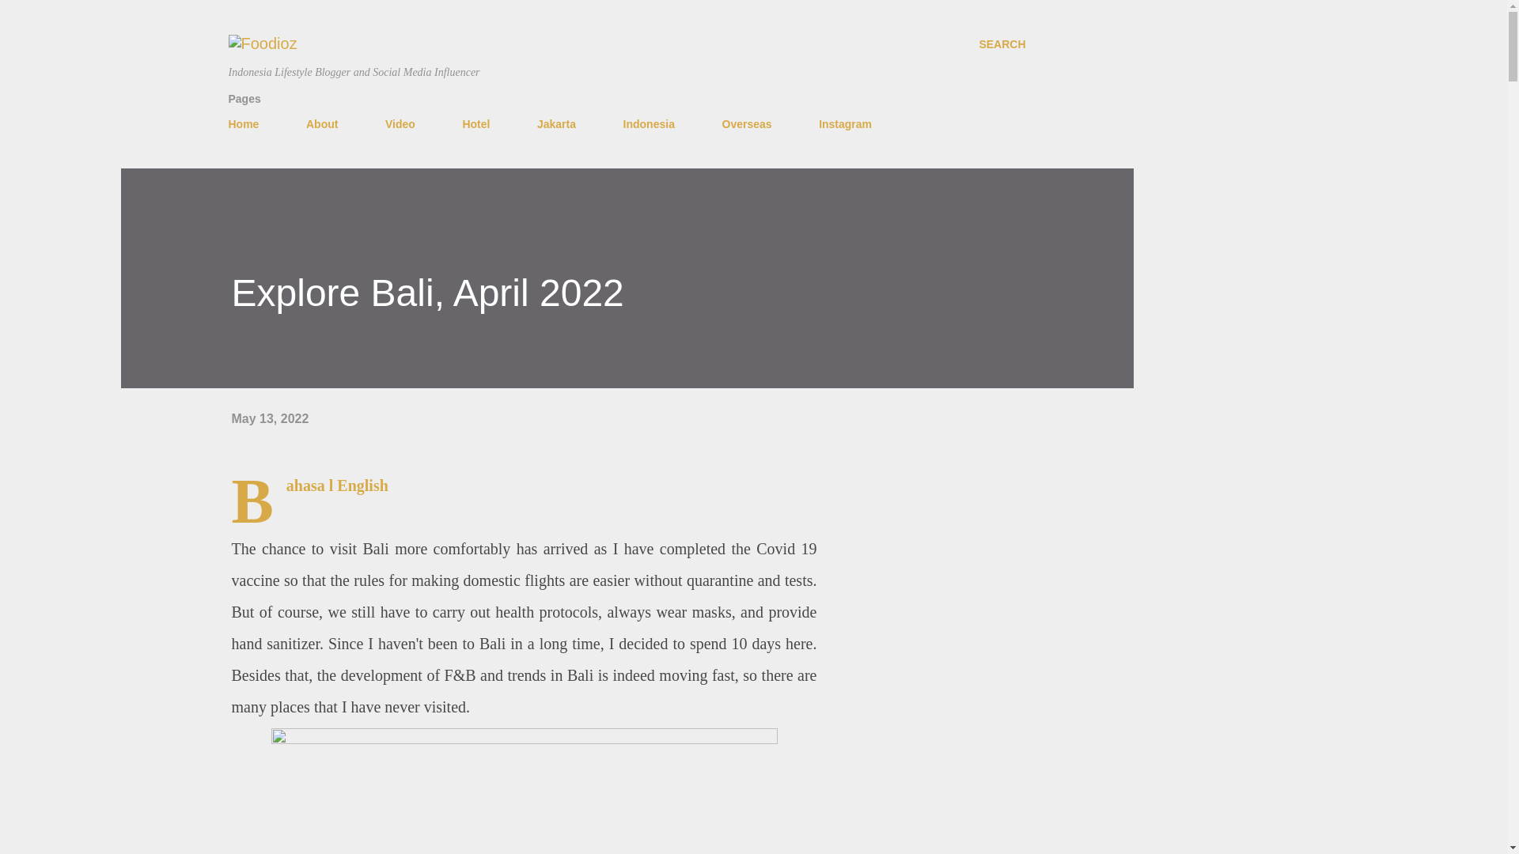 The image size is (1519, 854). What do you see at coordinates (649, 124) in the screenshot?
I see `Indonesia` at bounding box center [649, 124].